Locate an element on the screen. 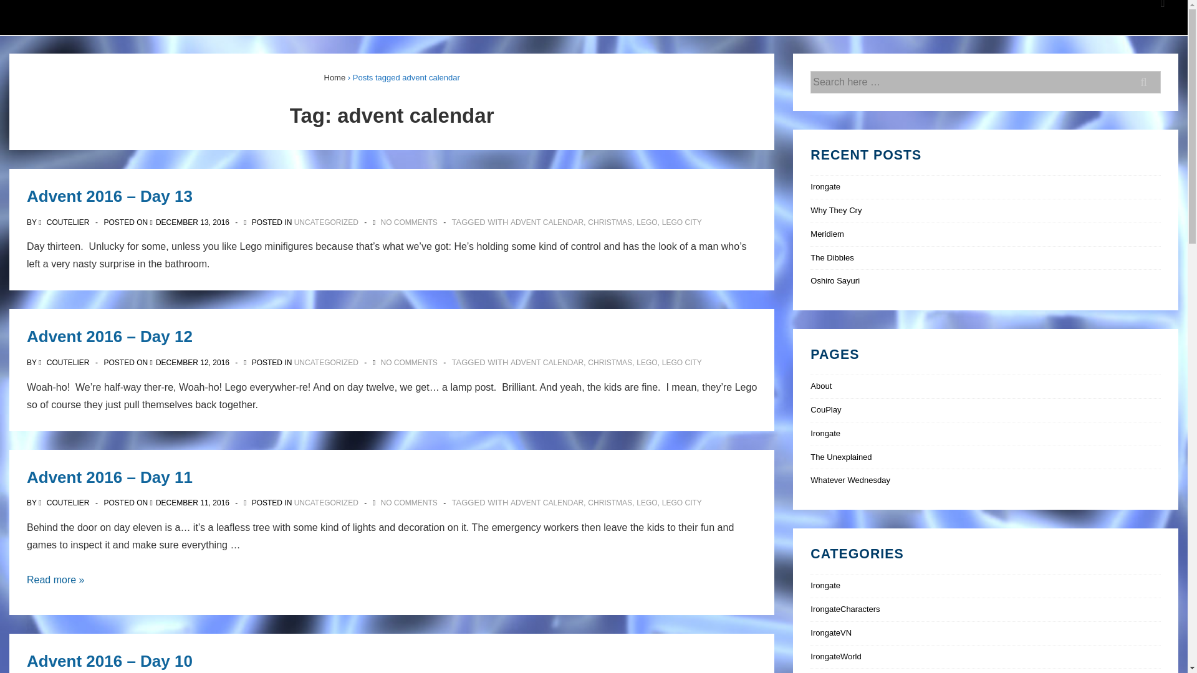 The image size is (1197, 673). View all posts by Coutelier is located at coordinates (65, 362).